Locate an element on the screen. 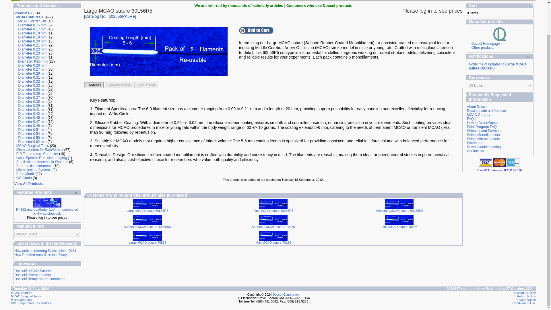 The height and width of the screenshot is (310, 551).  more  is located at coordinates (528, 6).